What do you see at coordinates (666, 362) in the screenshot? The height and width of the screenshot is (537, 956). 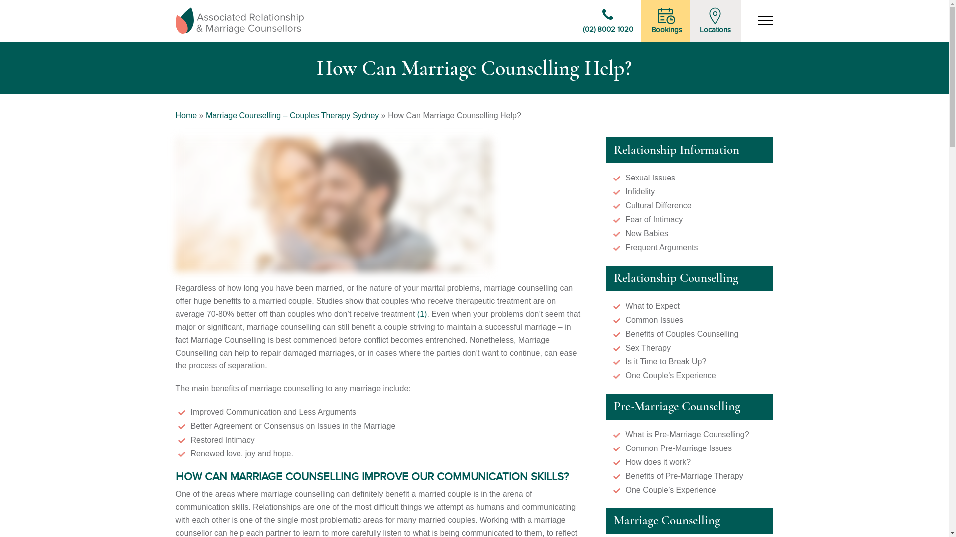 I see `Is it Time to Break Up?` at bounding box center [666, 362].